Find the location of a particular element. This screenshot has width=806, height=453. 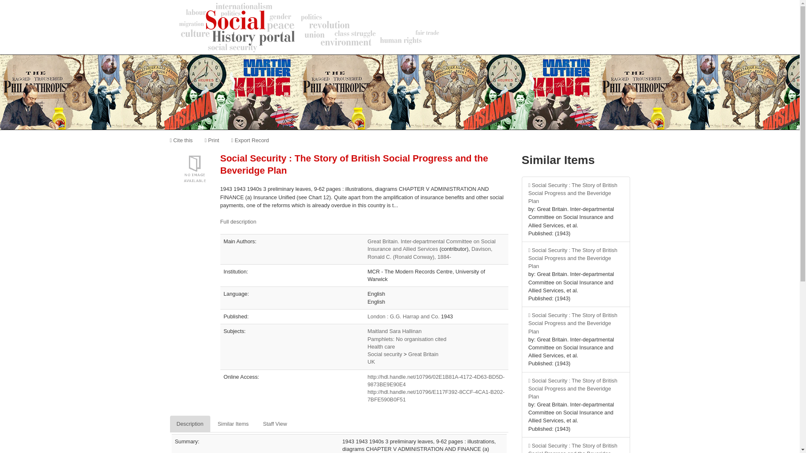

Description is located at coordinates (189, 424).